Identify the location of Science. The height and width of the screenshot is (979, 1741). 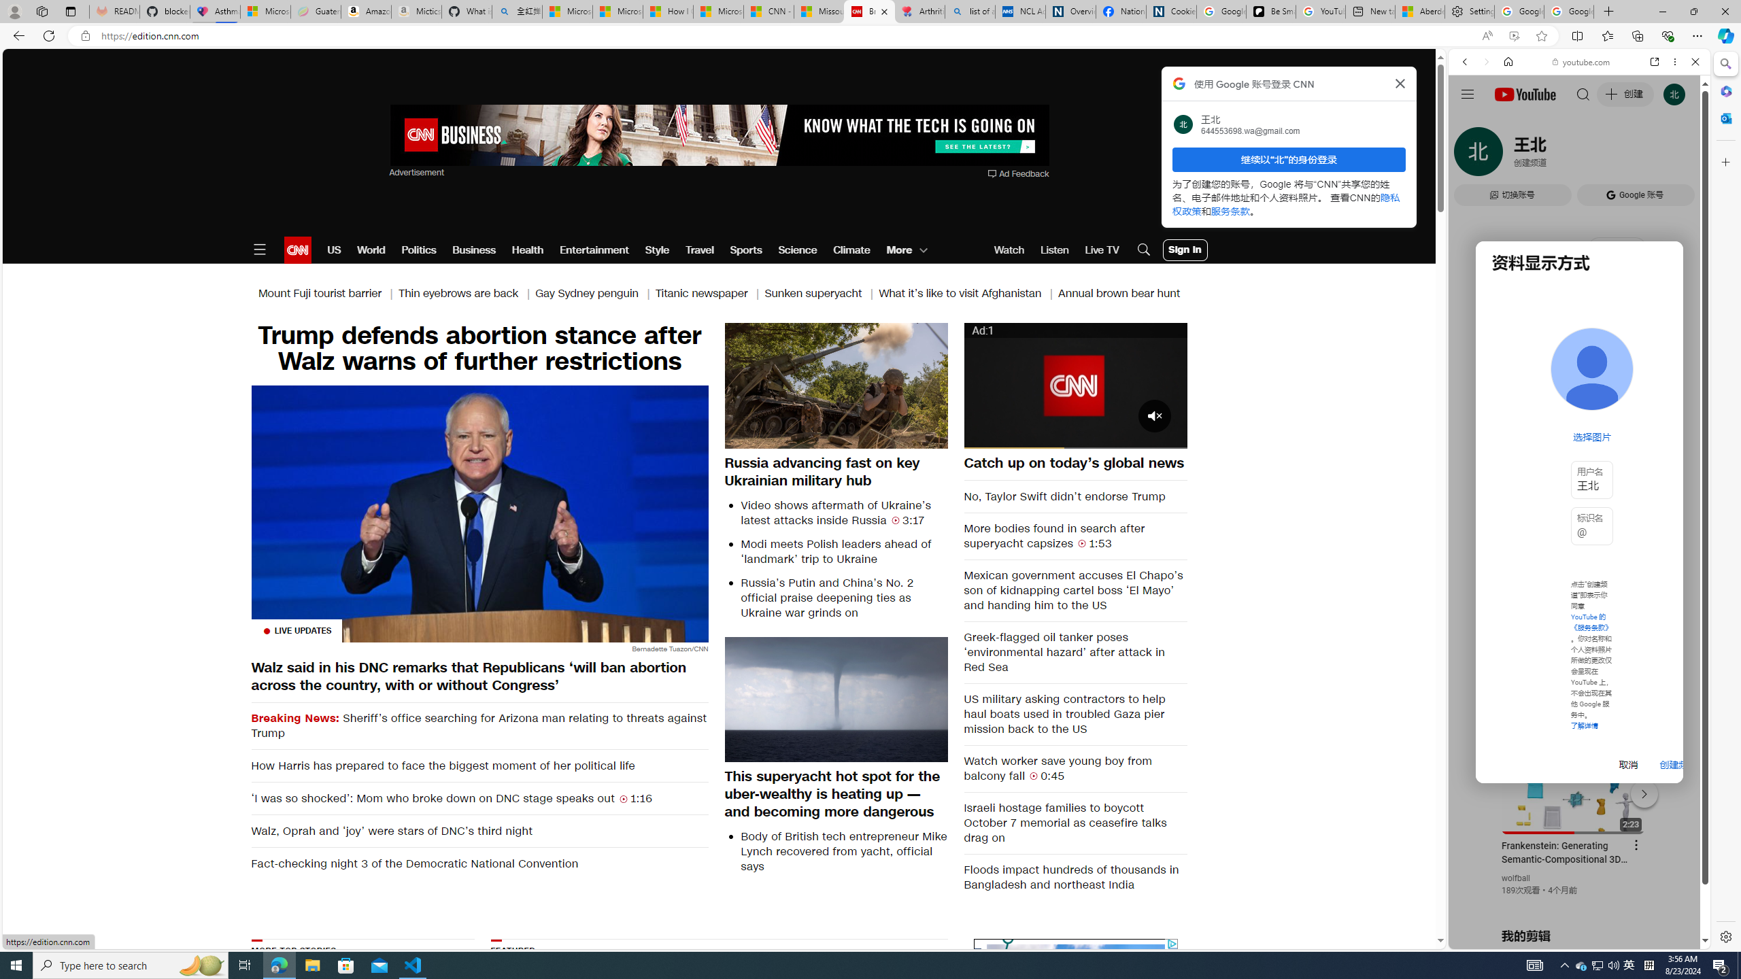
(798, 250).